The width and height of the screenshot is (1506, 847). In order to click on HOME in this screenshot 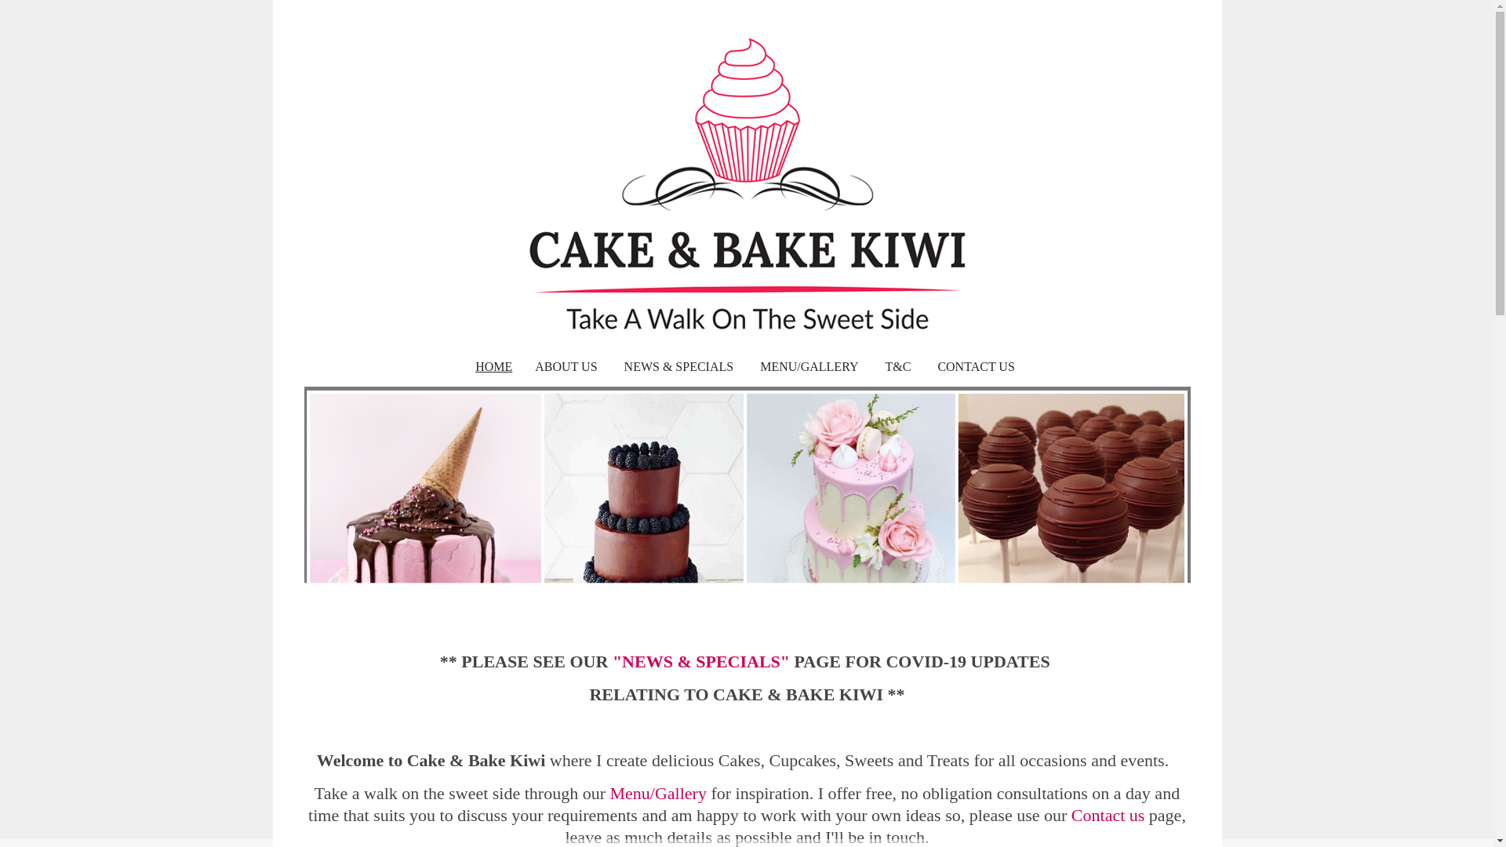, I will do `click(493, 366)`.